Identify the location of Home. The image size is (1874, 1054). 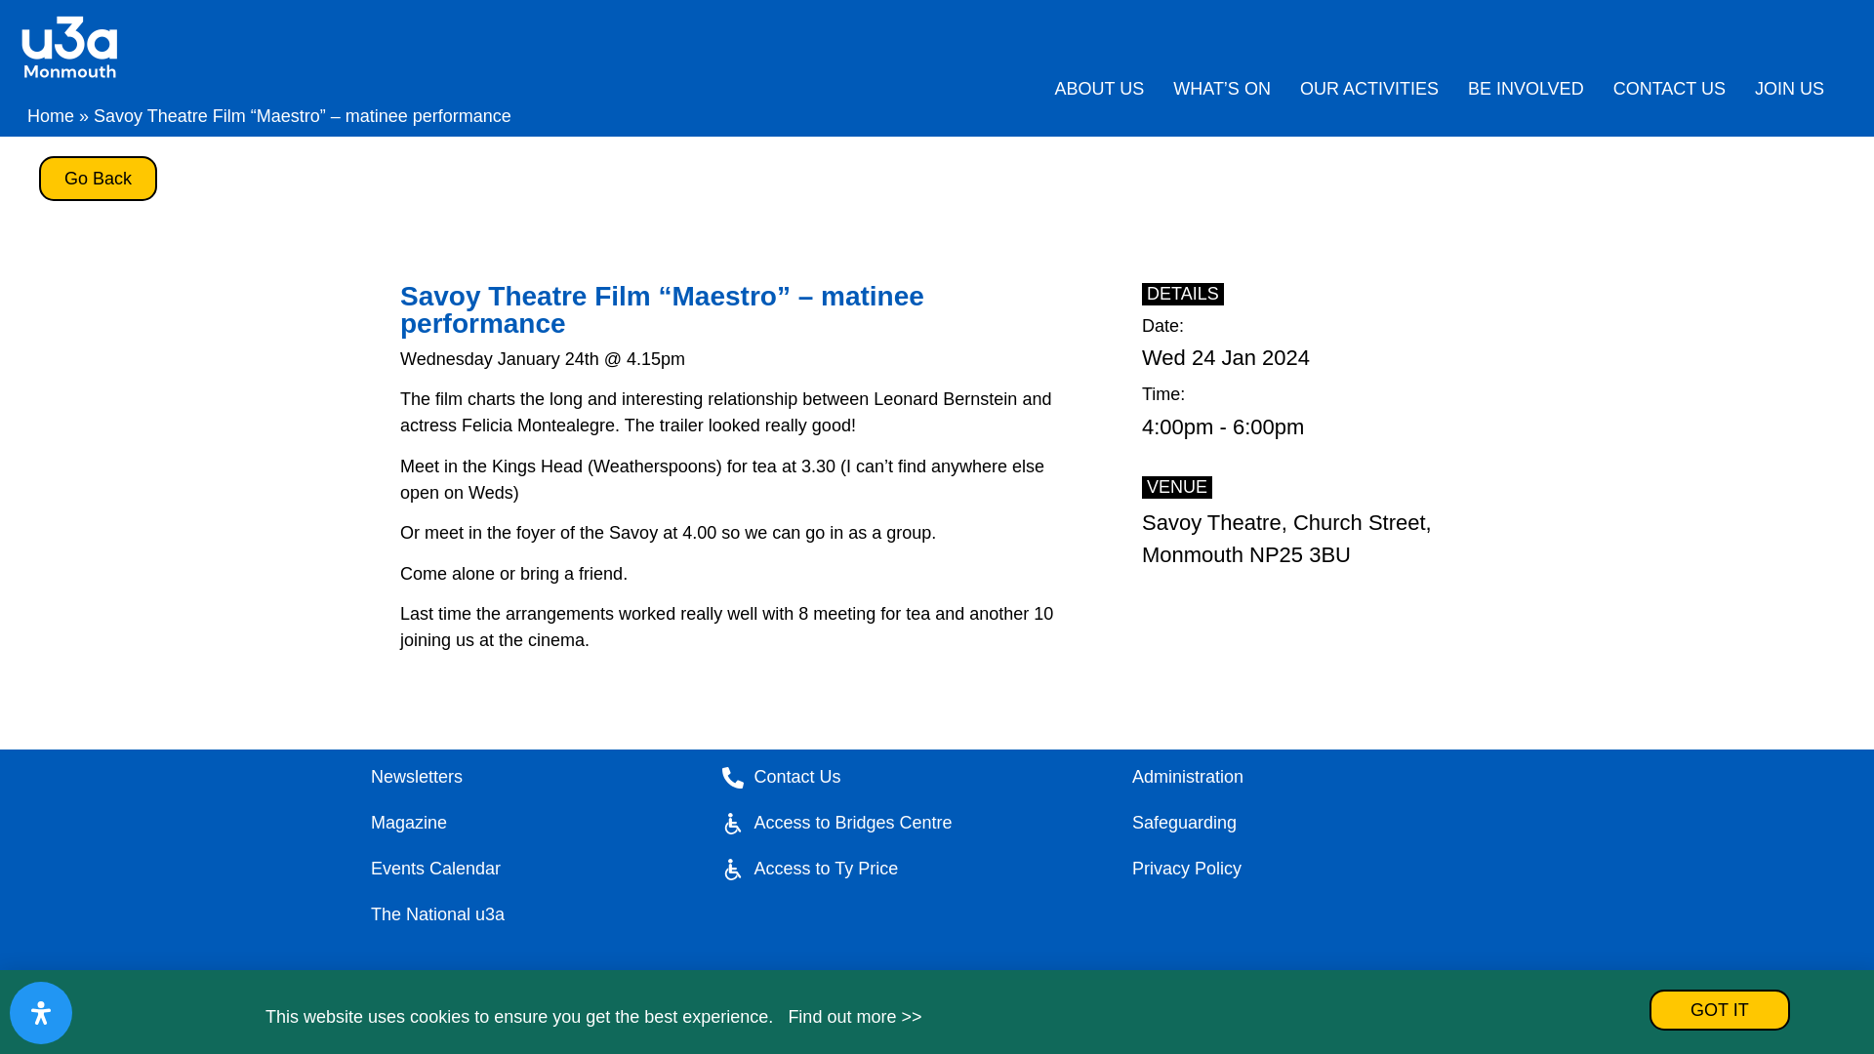
(51, 115).